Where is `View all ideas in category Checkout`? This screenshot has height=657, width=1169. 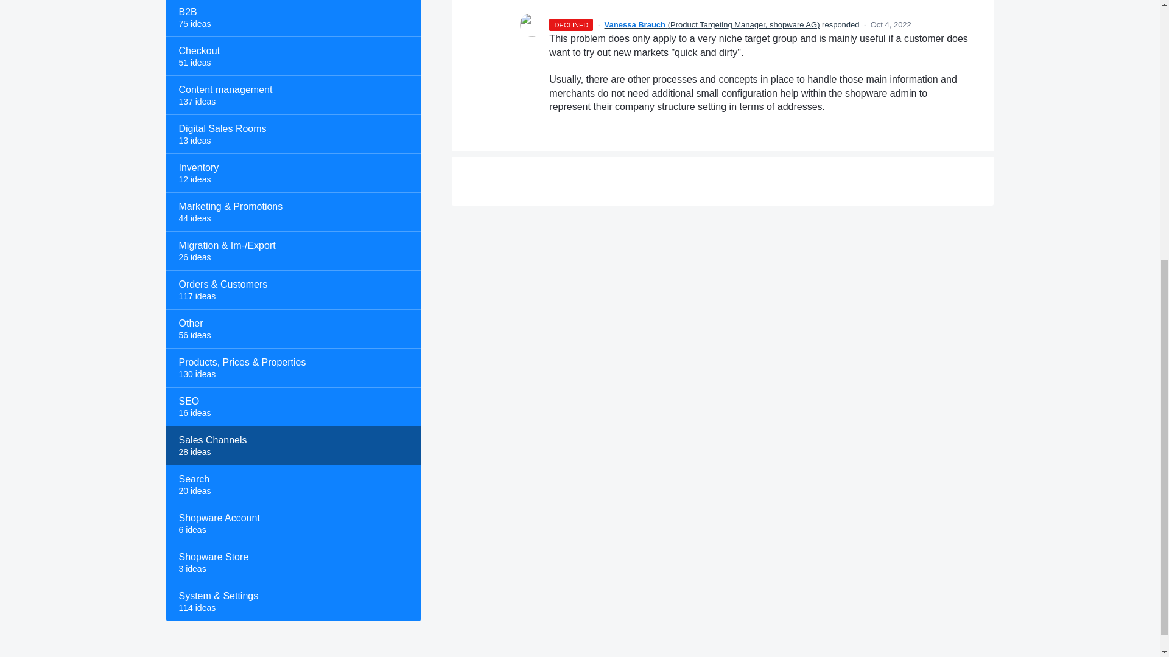 View all ideas in category Checkout is located at coordinates (292, 56).